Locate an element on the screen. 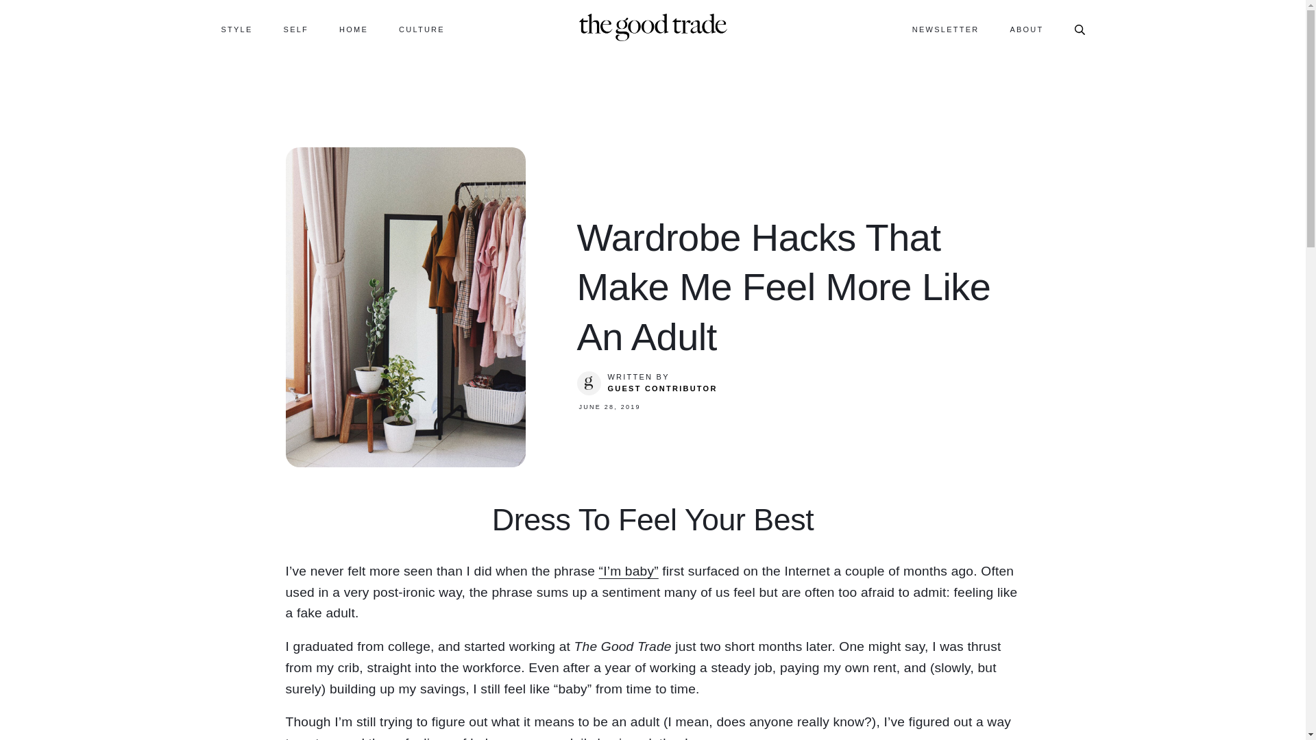 The height and width of the screenshot is (740, 1316). SELF is located at coordinates (296, 29).